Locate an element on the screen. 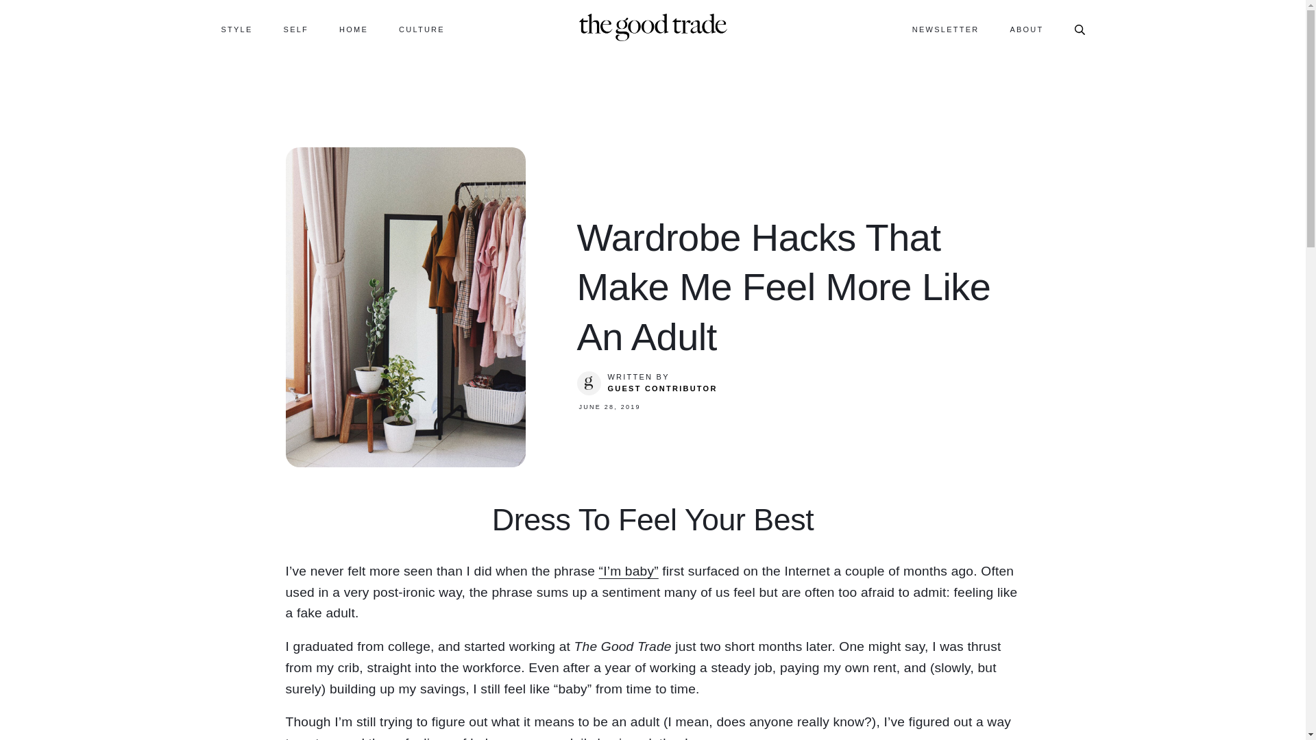 The height and width of the screenshot is (740, 1316). SELF is located at coordinates (296, 29).